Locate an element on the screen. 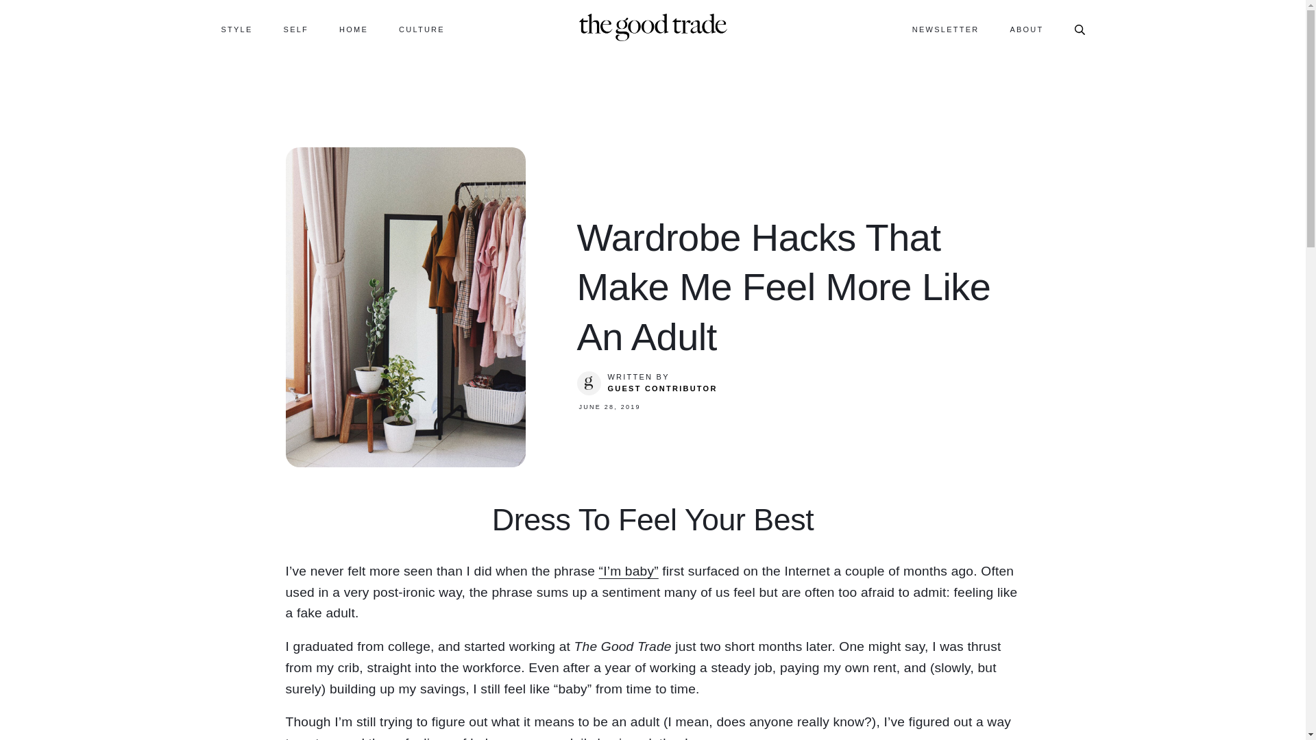 The height and width of the screenshot is (740, 1316). SELF is located at coordinates (296, 29).